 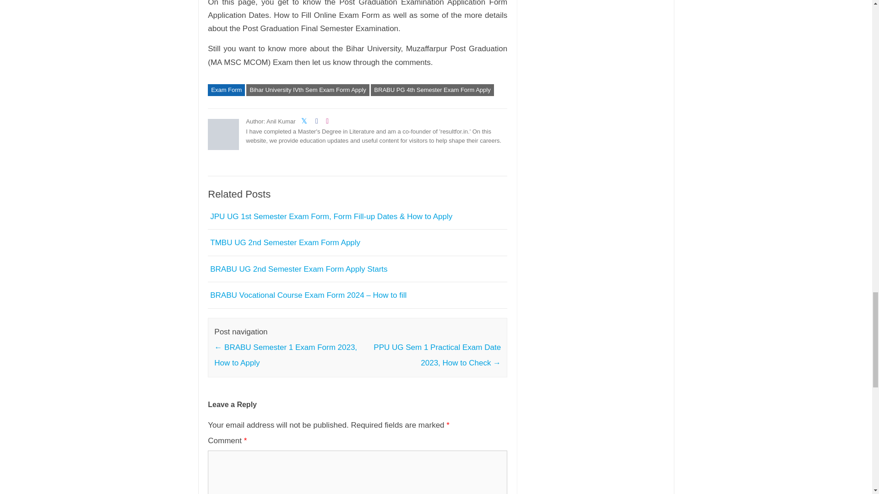 What do you see at coordinates (432, 90) in the screenshot?
I see `BRABU PG 4th Semester Exam Form Apply` at bounding box center [432, 90].